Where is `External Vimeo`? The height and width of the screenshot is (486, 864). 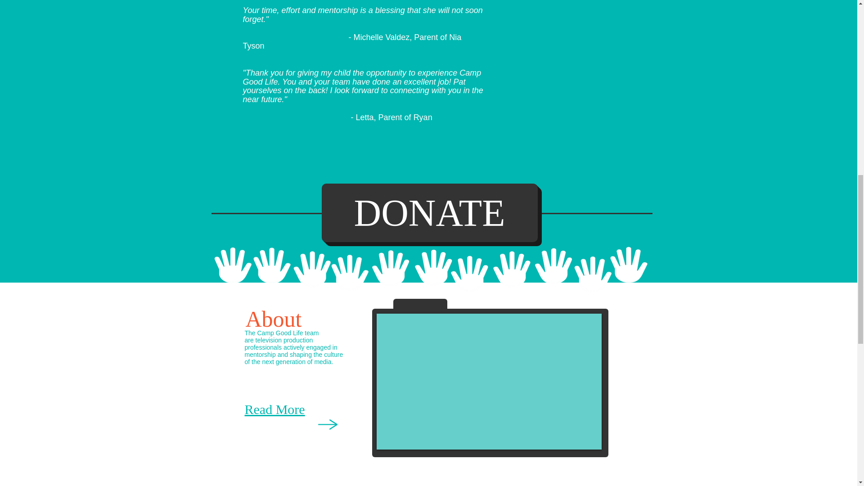
External Vimeo is located at coordinates (489, 381).